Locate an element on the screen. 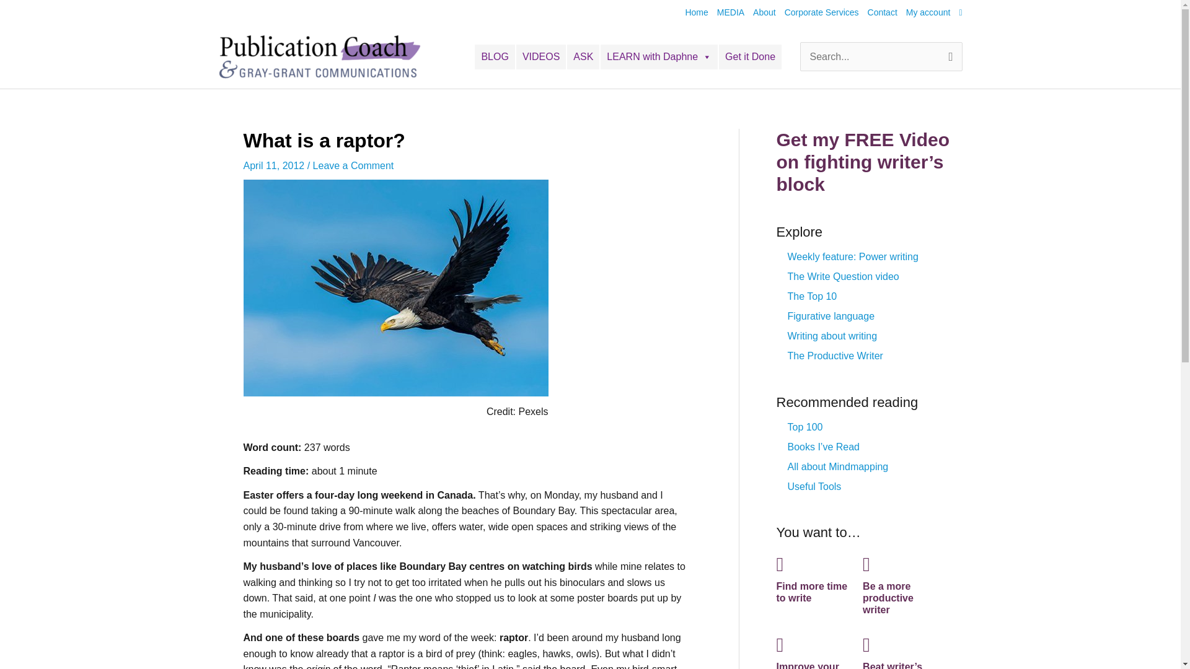  Weekly feature: Power writing is located at coordinates (852, 256).